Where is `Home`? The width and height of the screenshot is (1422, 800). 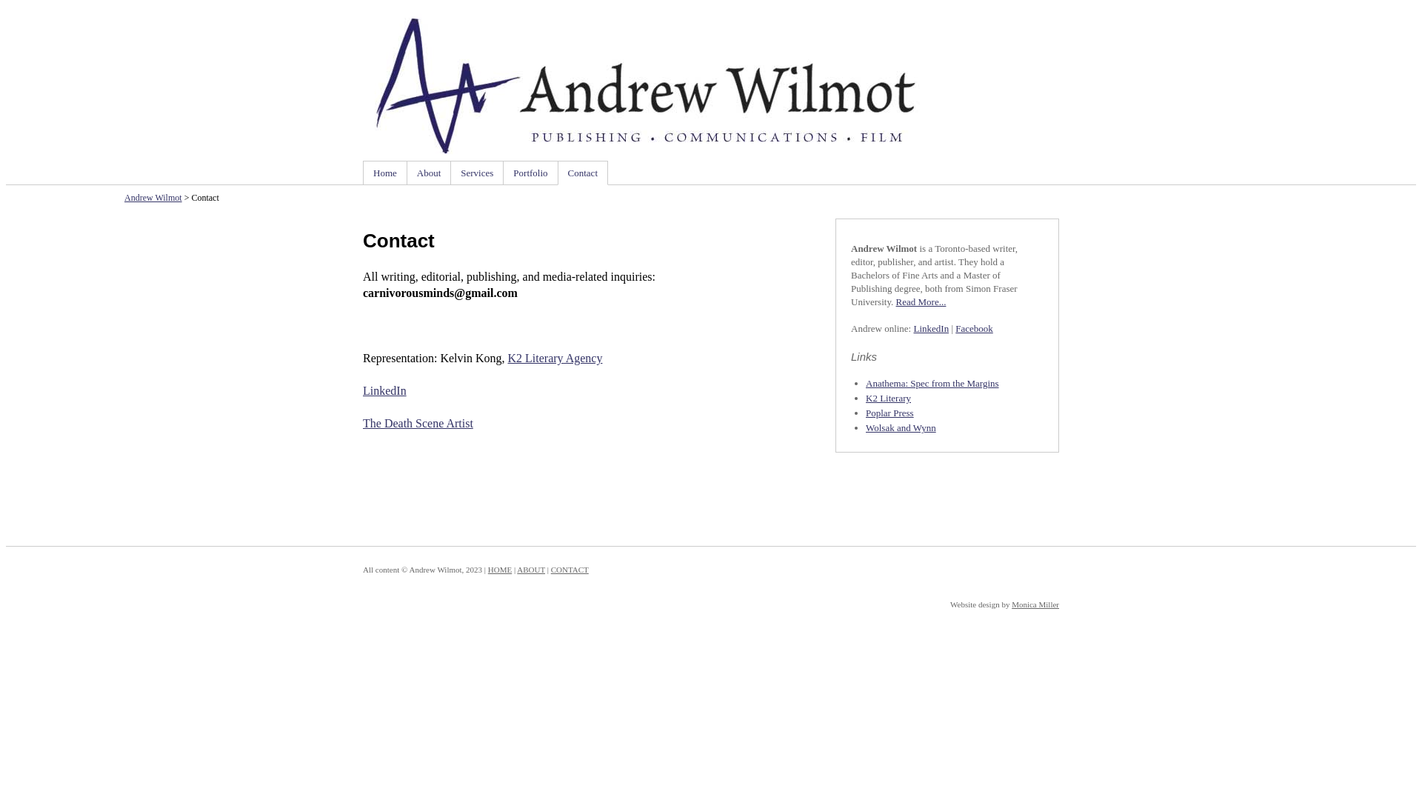
Home is located at coordinates (385, 173).